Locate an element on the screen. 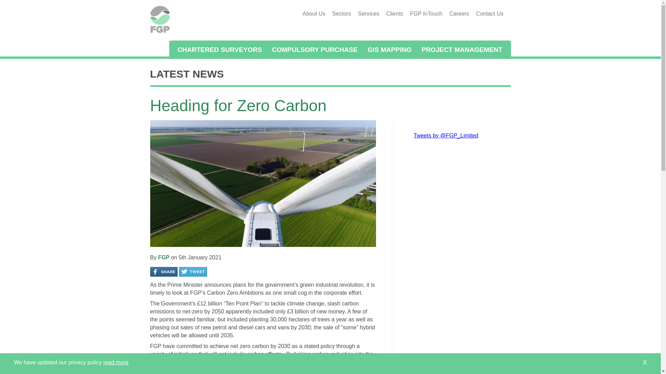 The width and height of the screenshot is (666, 374). Sectors is located at coordinates (341, 14).